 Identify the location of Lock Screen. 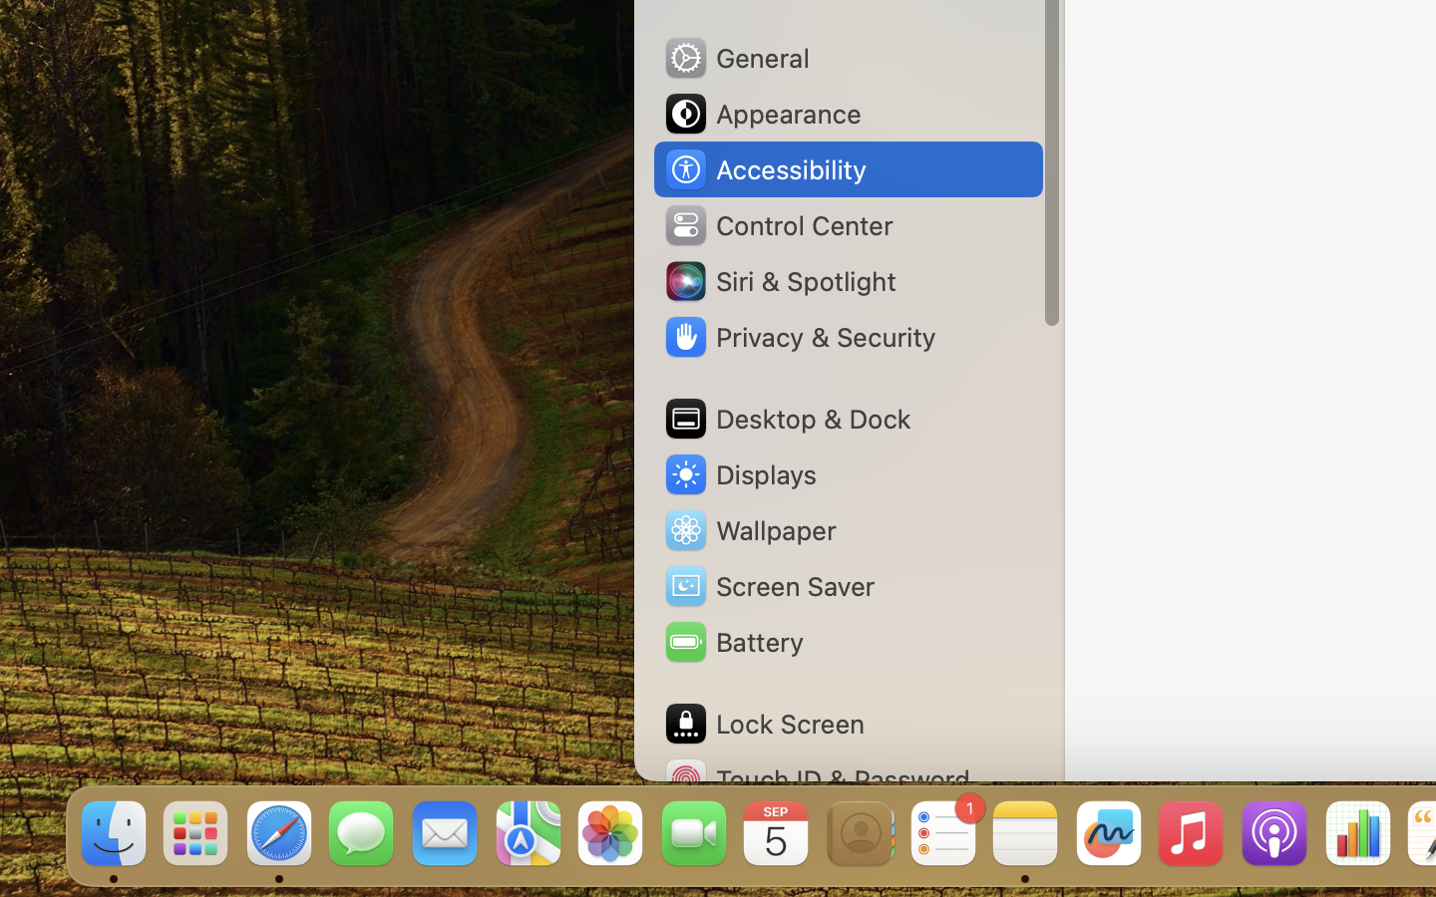
(764, 724).